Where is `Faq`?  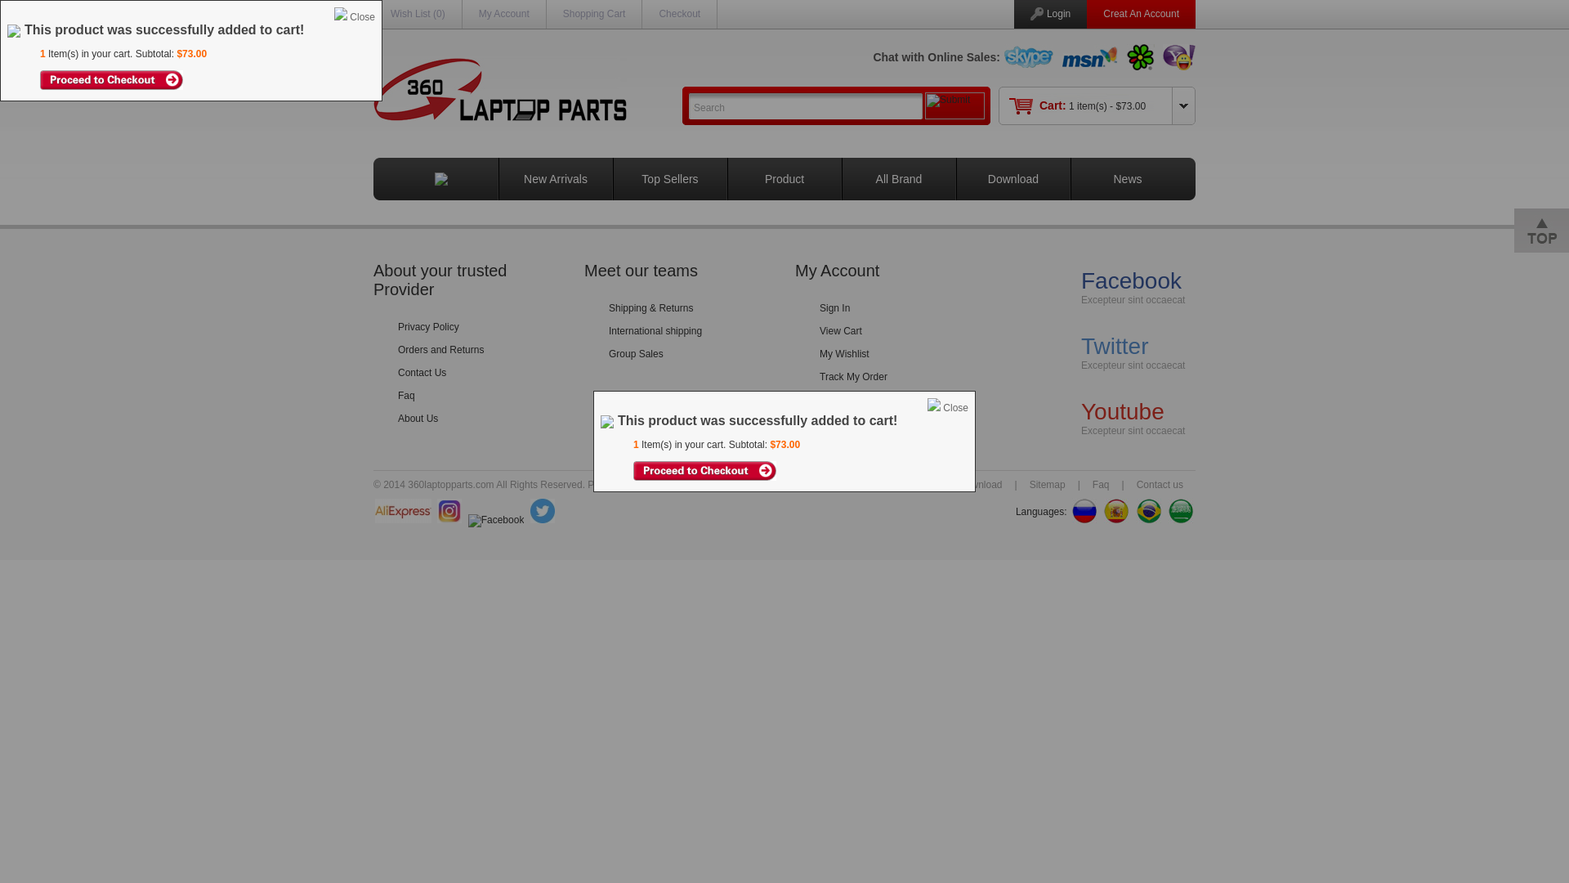 Faq is located at coordinates (1102, 485).